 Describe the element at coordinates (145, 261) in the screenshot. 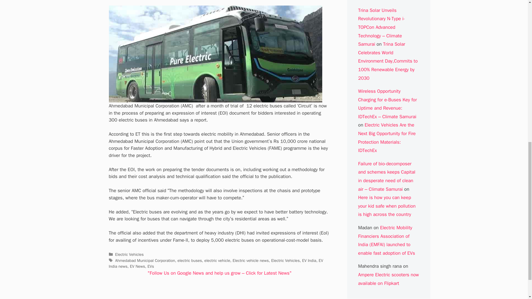

I see `Ahmedabad Municipal Corporation` at that location.